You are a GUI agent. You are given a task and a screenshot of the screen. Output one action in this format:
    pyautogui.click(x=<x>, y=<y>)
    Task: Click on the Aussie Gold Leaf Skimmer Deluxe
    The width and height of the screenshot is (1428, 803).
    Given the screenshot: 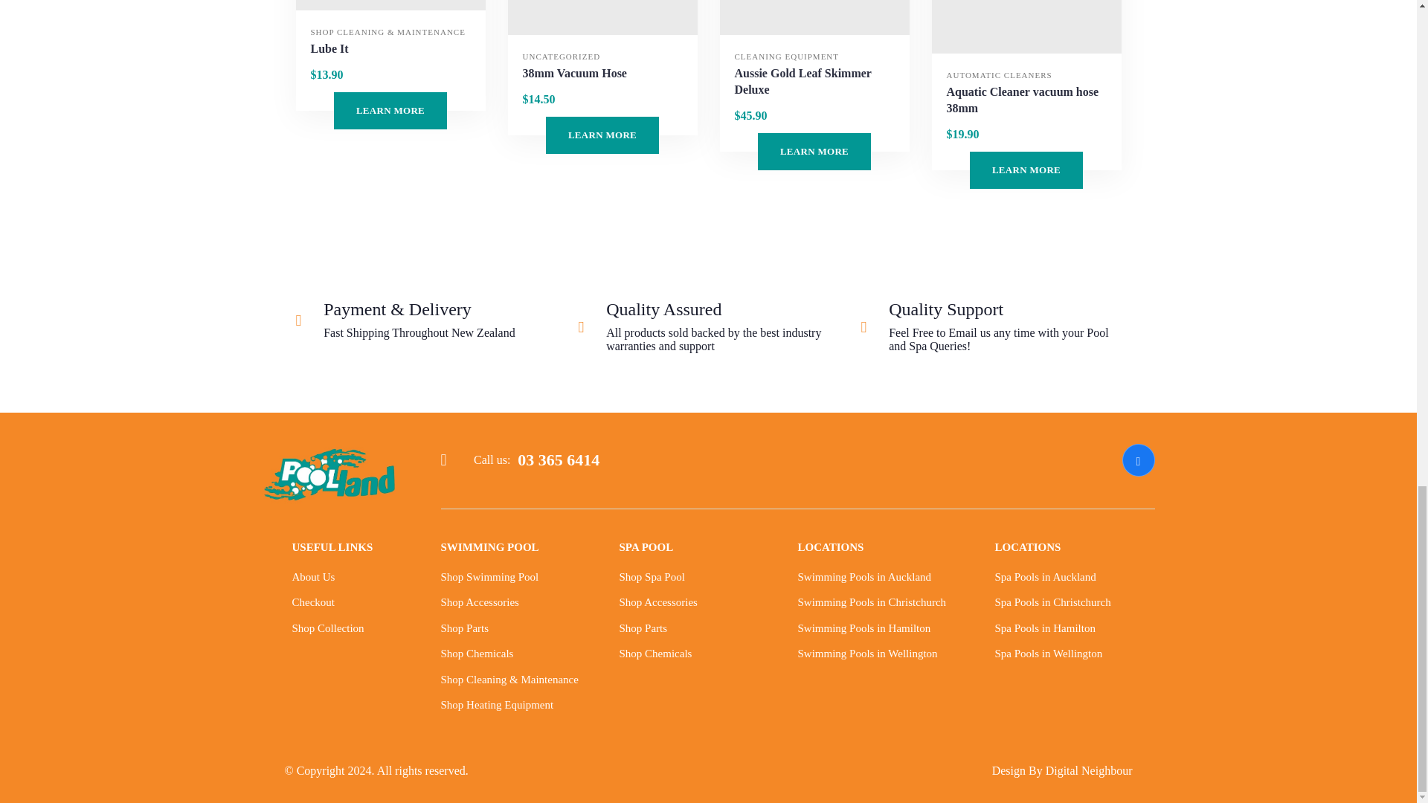 What is the action you would take?
    pyautogui.click(x=815, y=81)
    